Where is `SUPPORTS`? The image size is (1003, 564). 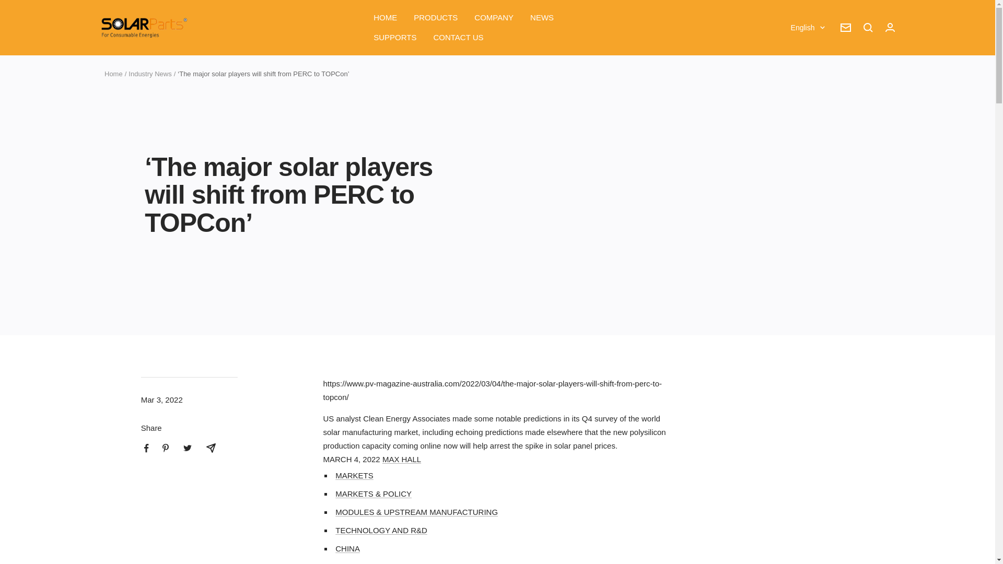
SUPPORTS is located at coordinates (394, 38).